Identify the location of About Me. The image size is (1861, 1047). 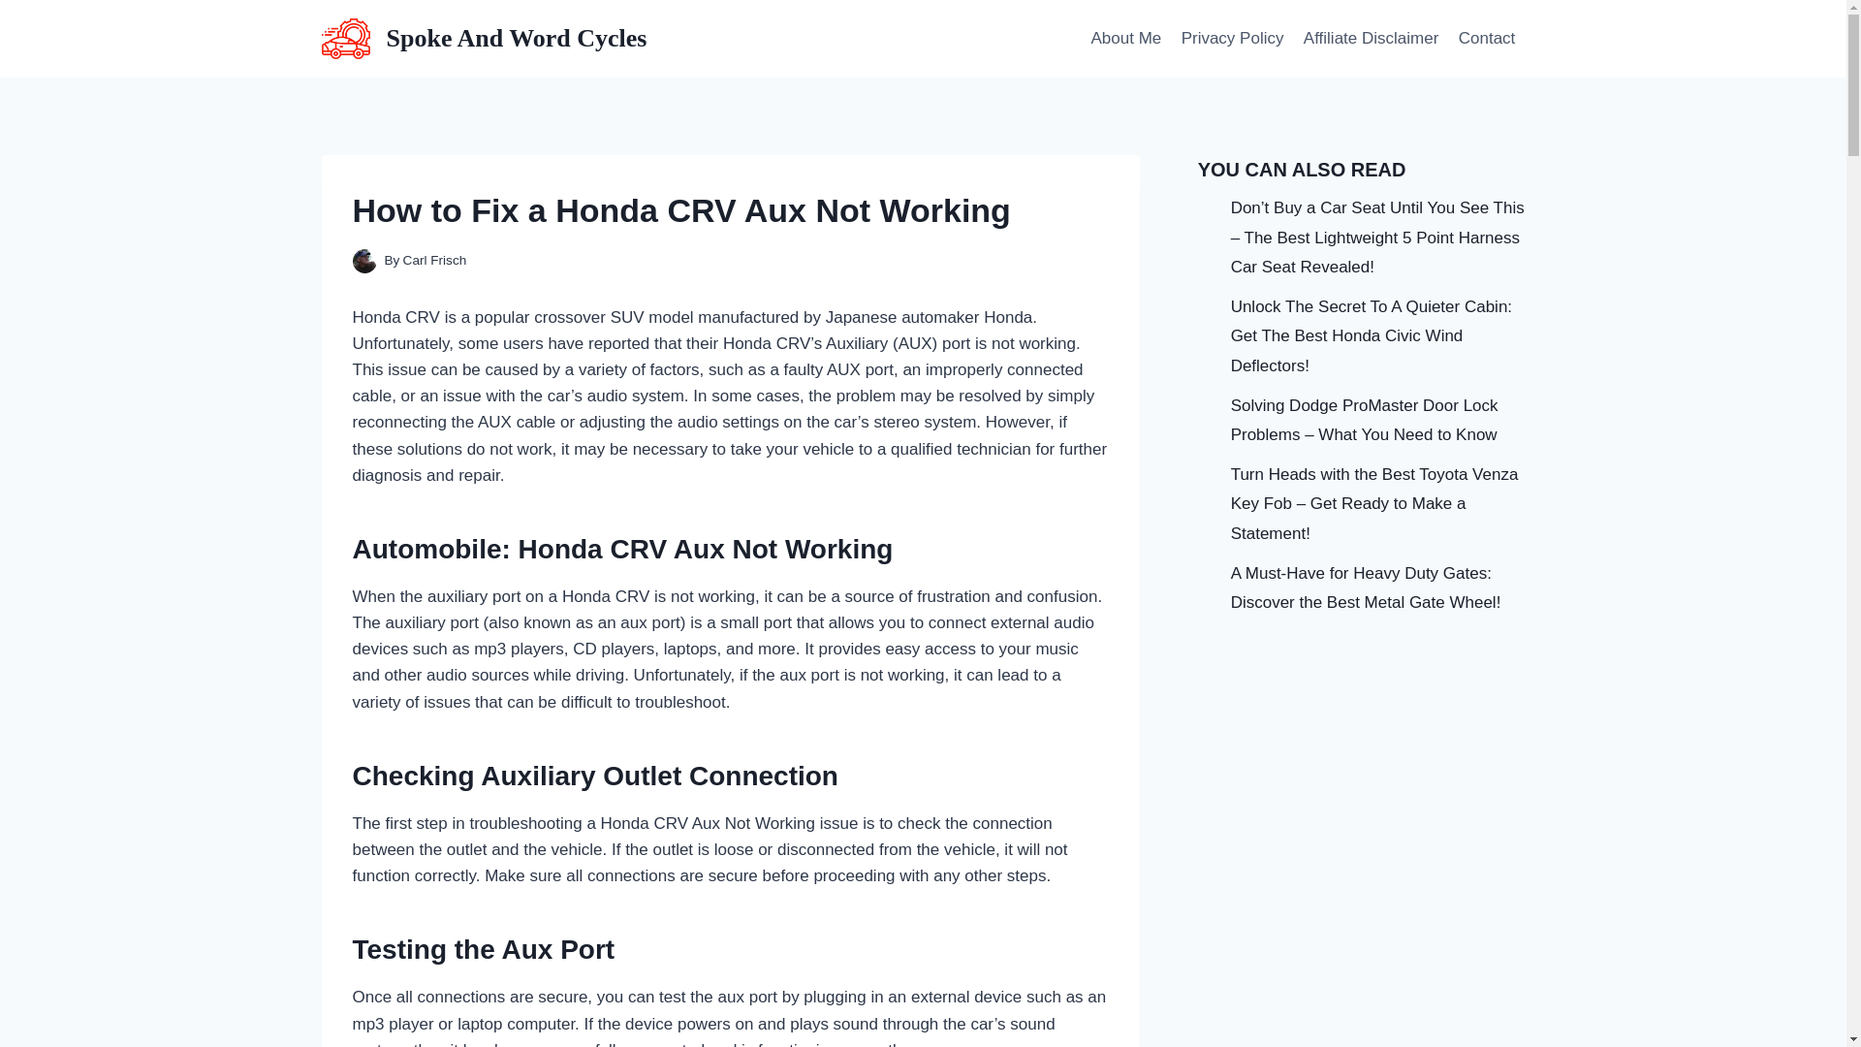
(1125, 39).